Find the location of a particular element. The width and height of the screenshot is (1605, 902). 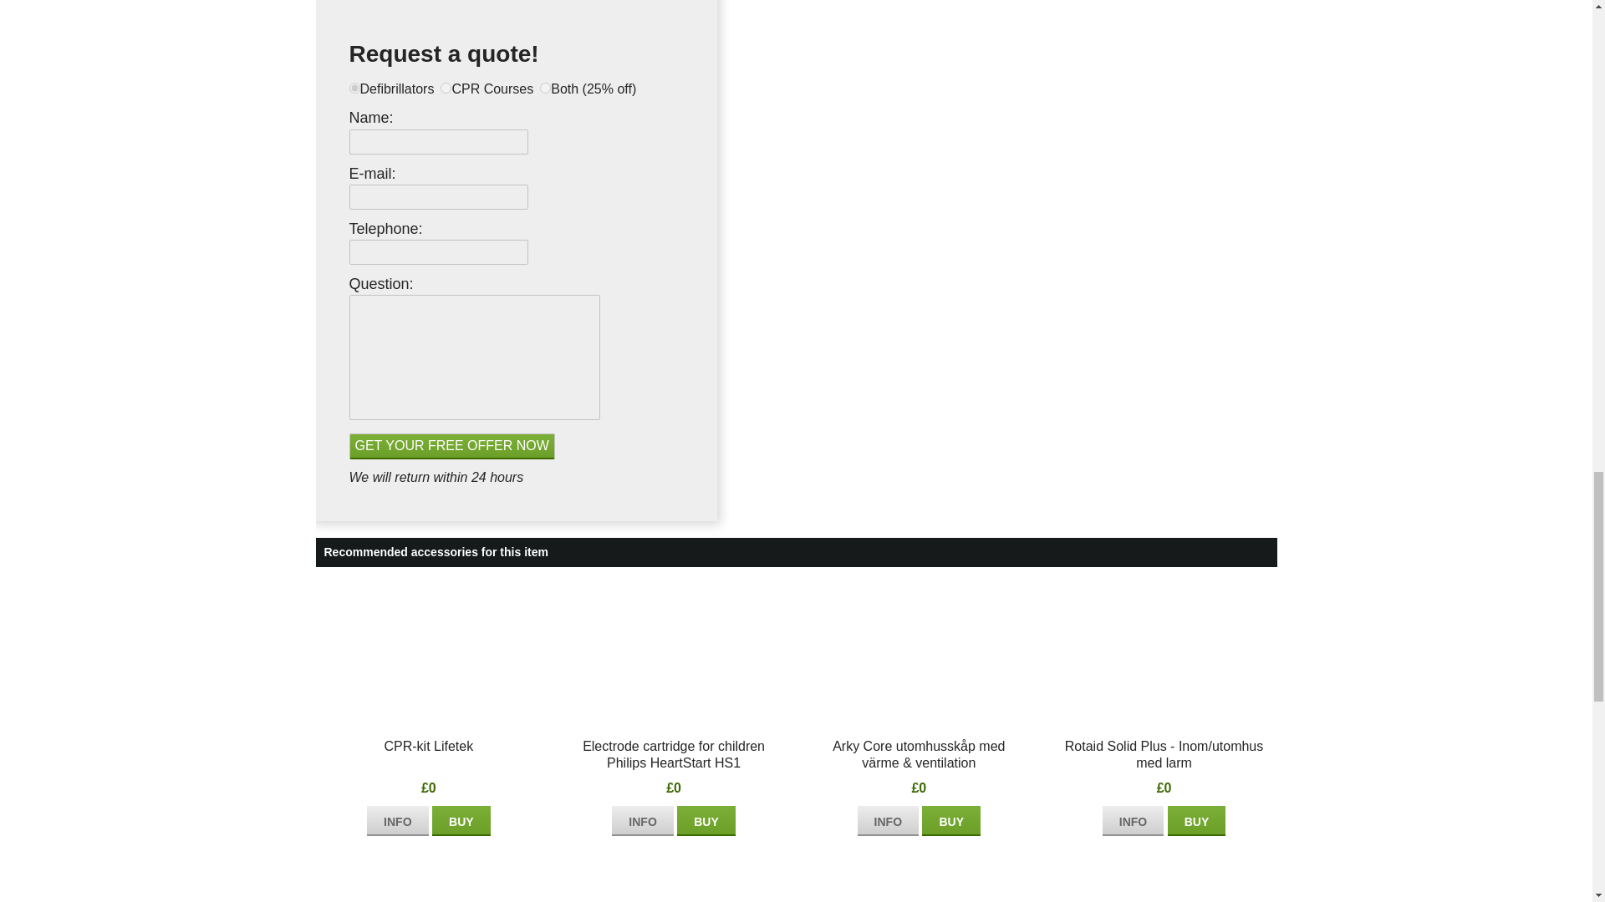

Electrode cartridge for children Philips HeartStart HS1 is located at coordinates (642, 821).